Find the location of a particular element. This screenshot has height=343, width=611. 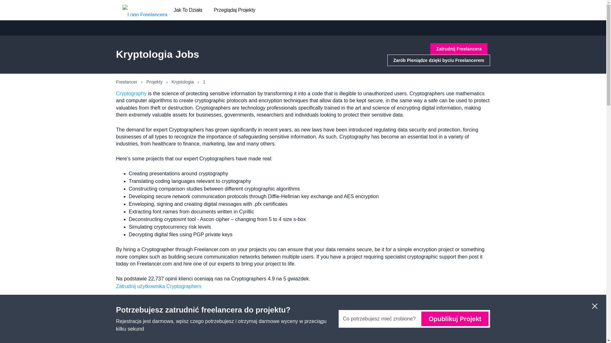

Freelancer is located at coordinates (127, 82).